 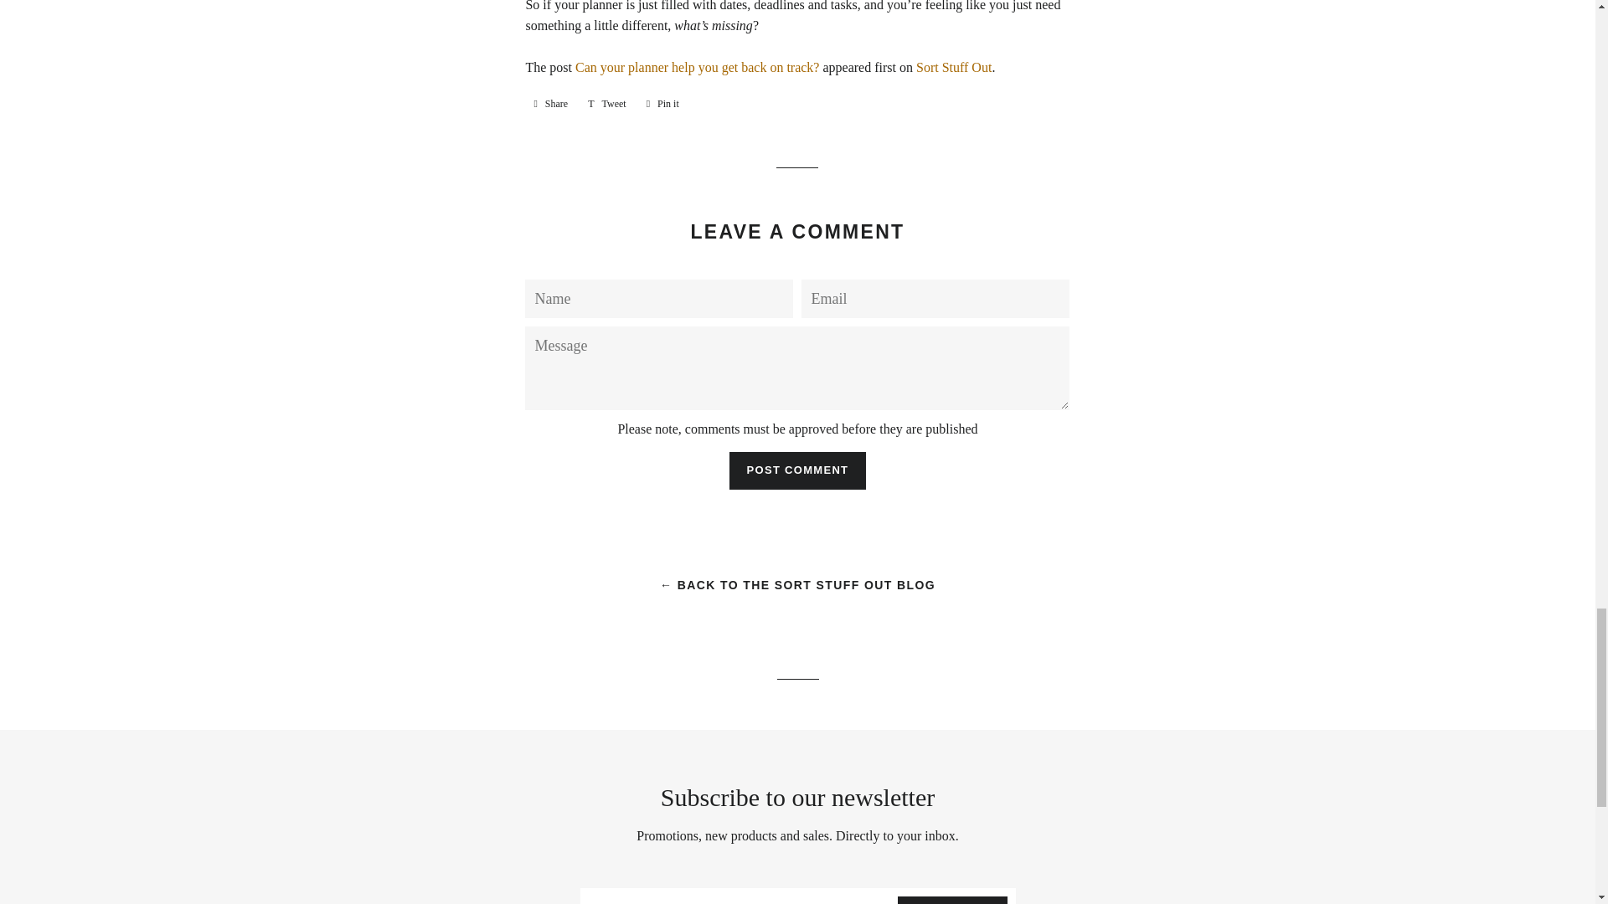 I want to click on Post comment, so click(x=797, y=470).